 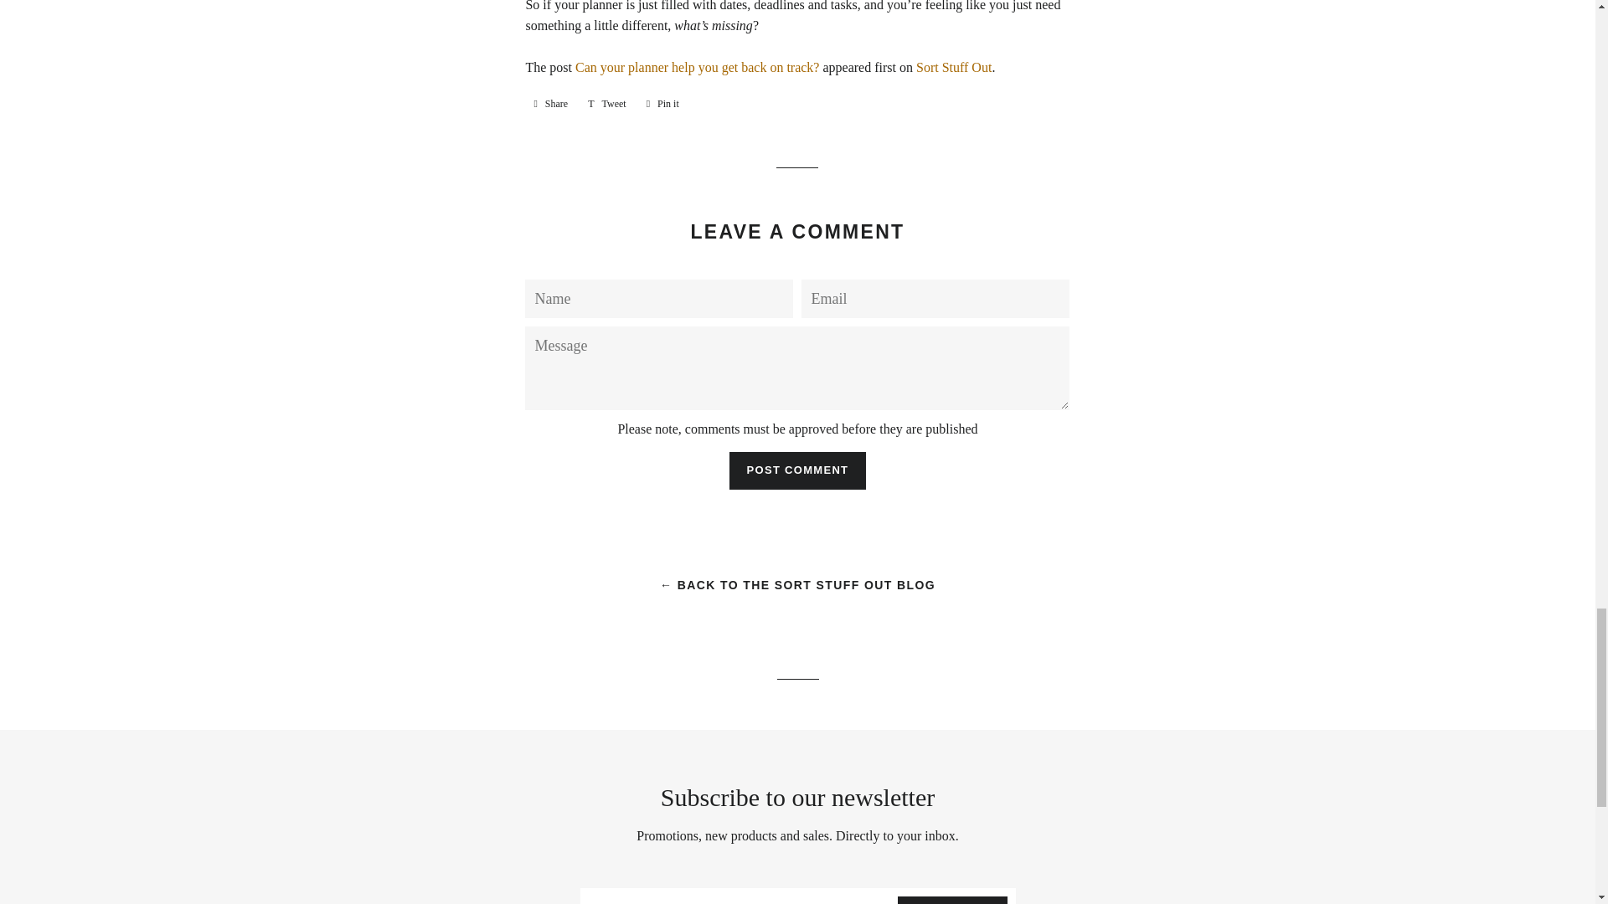 I want to click on Post comment, so click(x=797, y=470).